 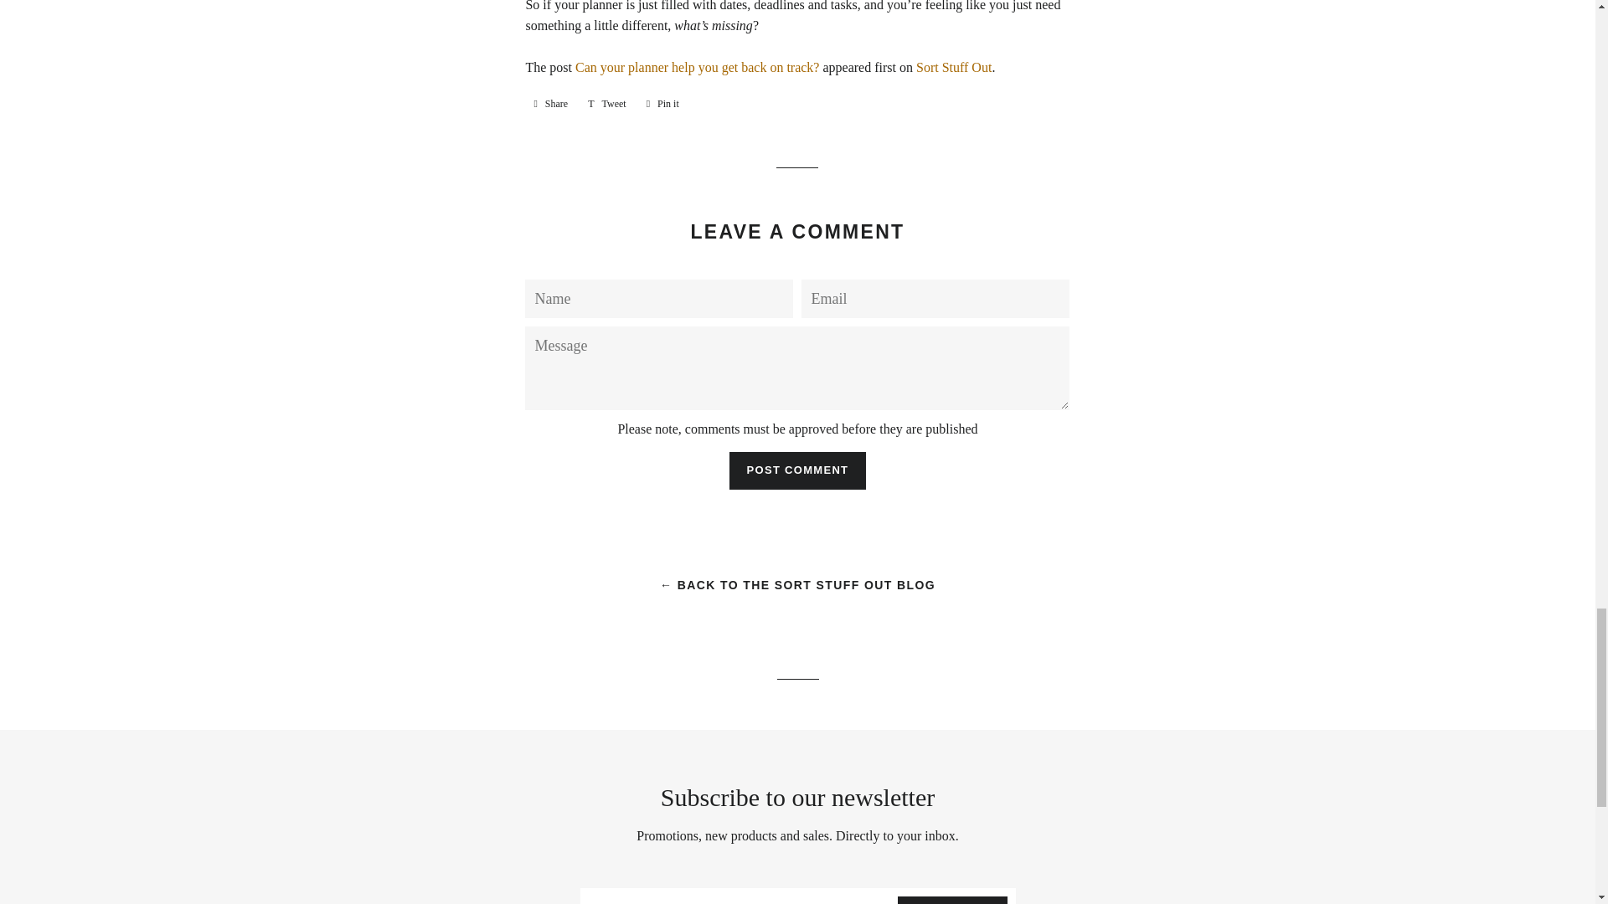 I want to click on Post comment, so click(x=797, y=470).